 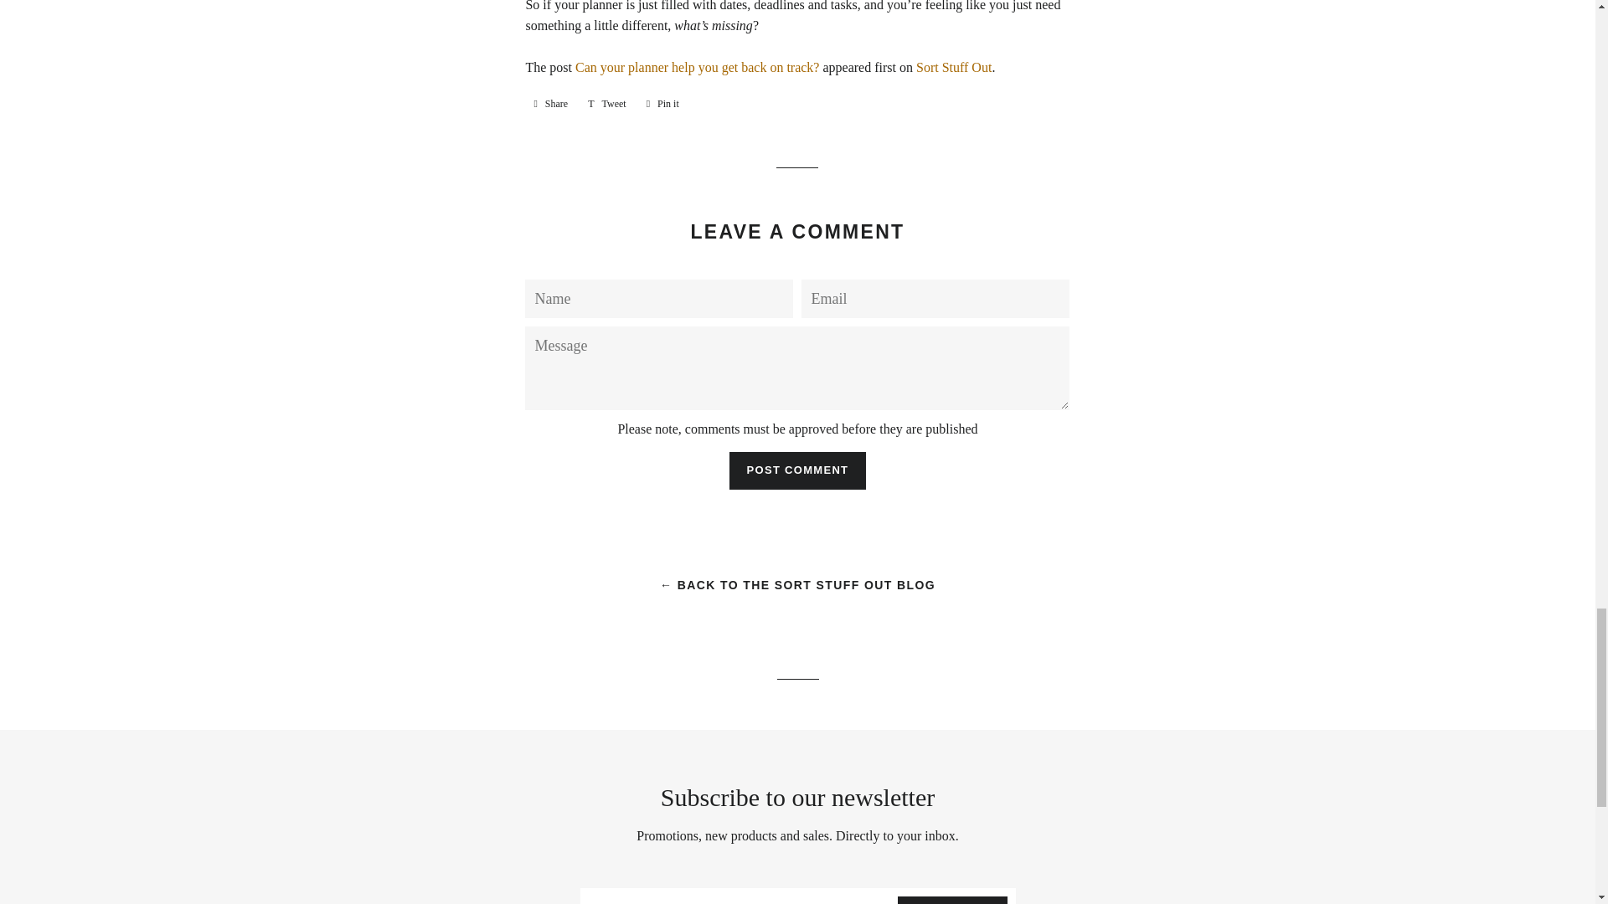 I want to click on Post comment, so click(x=797, y=470).